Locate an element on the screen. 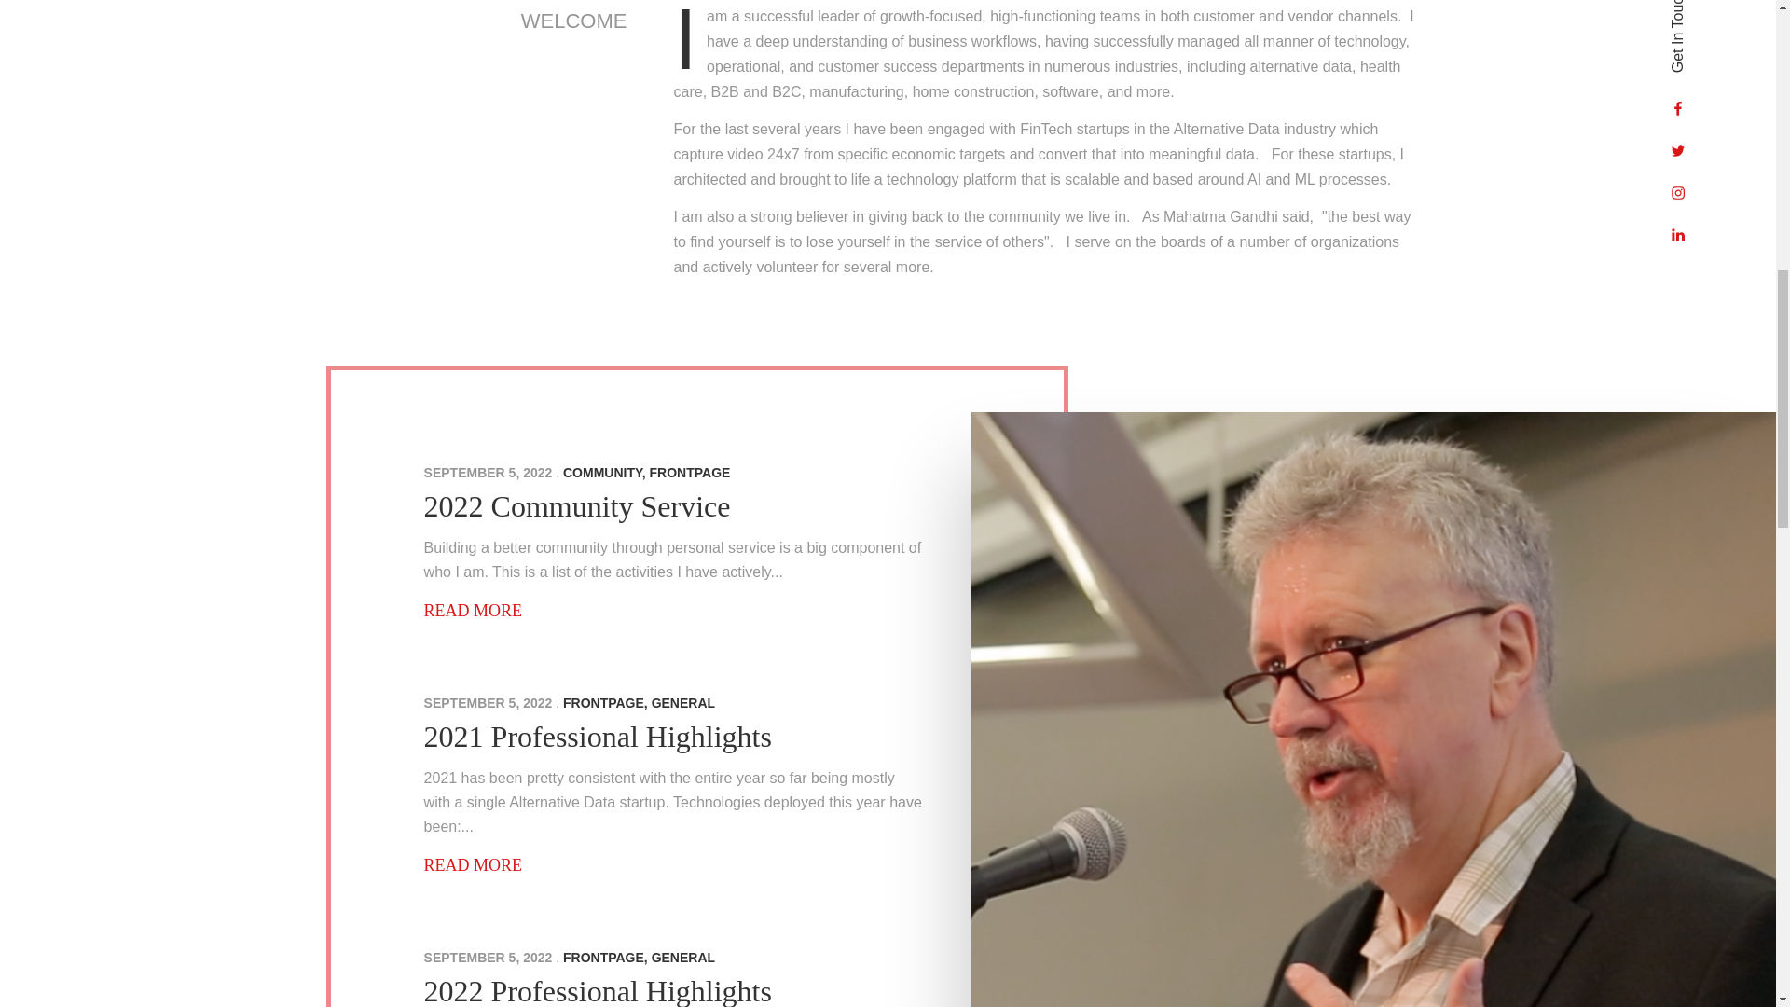 This screenshot has height=1007, width=1790. COMMUNITY is located at coordinates (602, 472).